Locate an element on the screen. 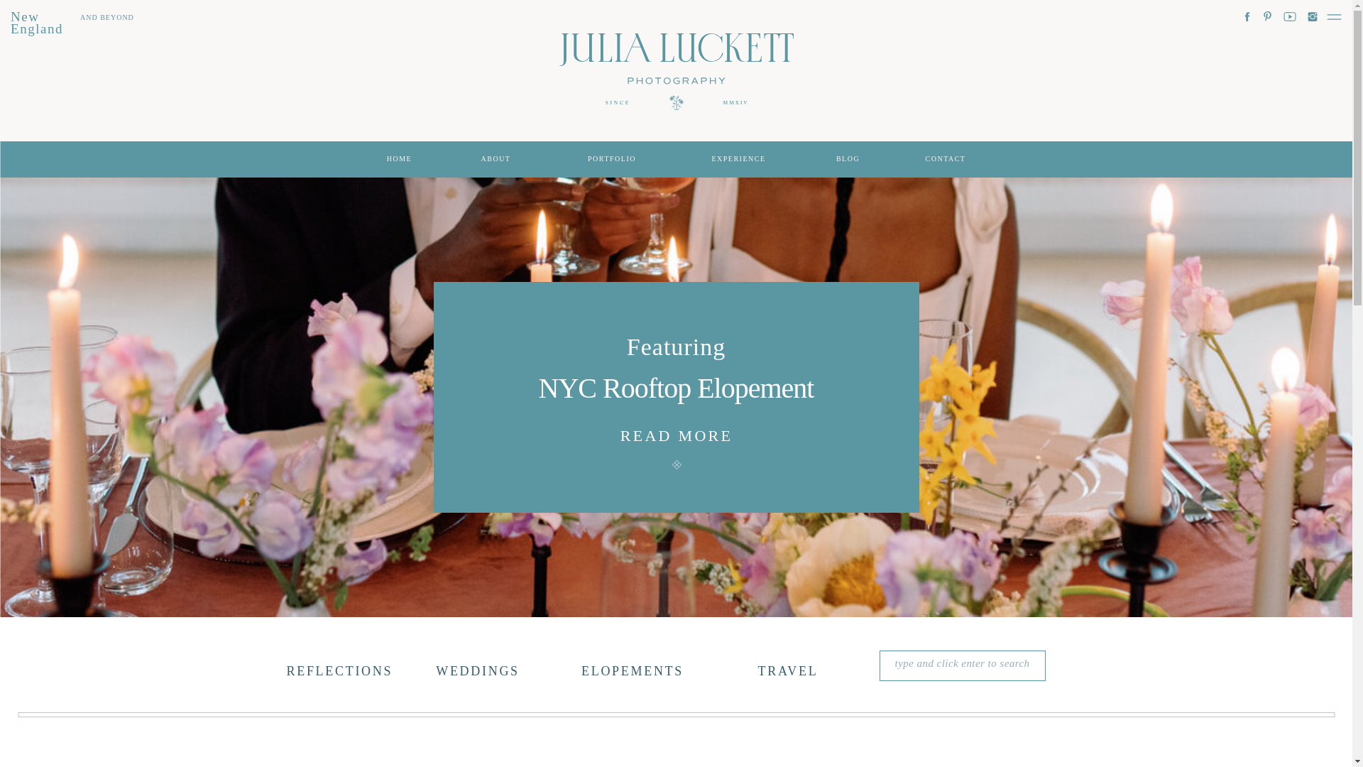 The height and width of the screenshot is (767, 1363). REFLECTIONS is located at coordinates (337, 668).